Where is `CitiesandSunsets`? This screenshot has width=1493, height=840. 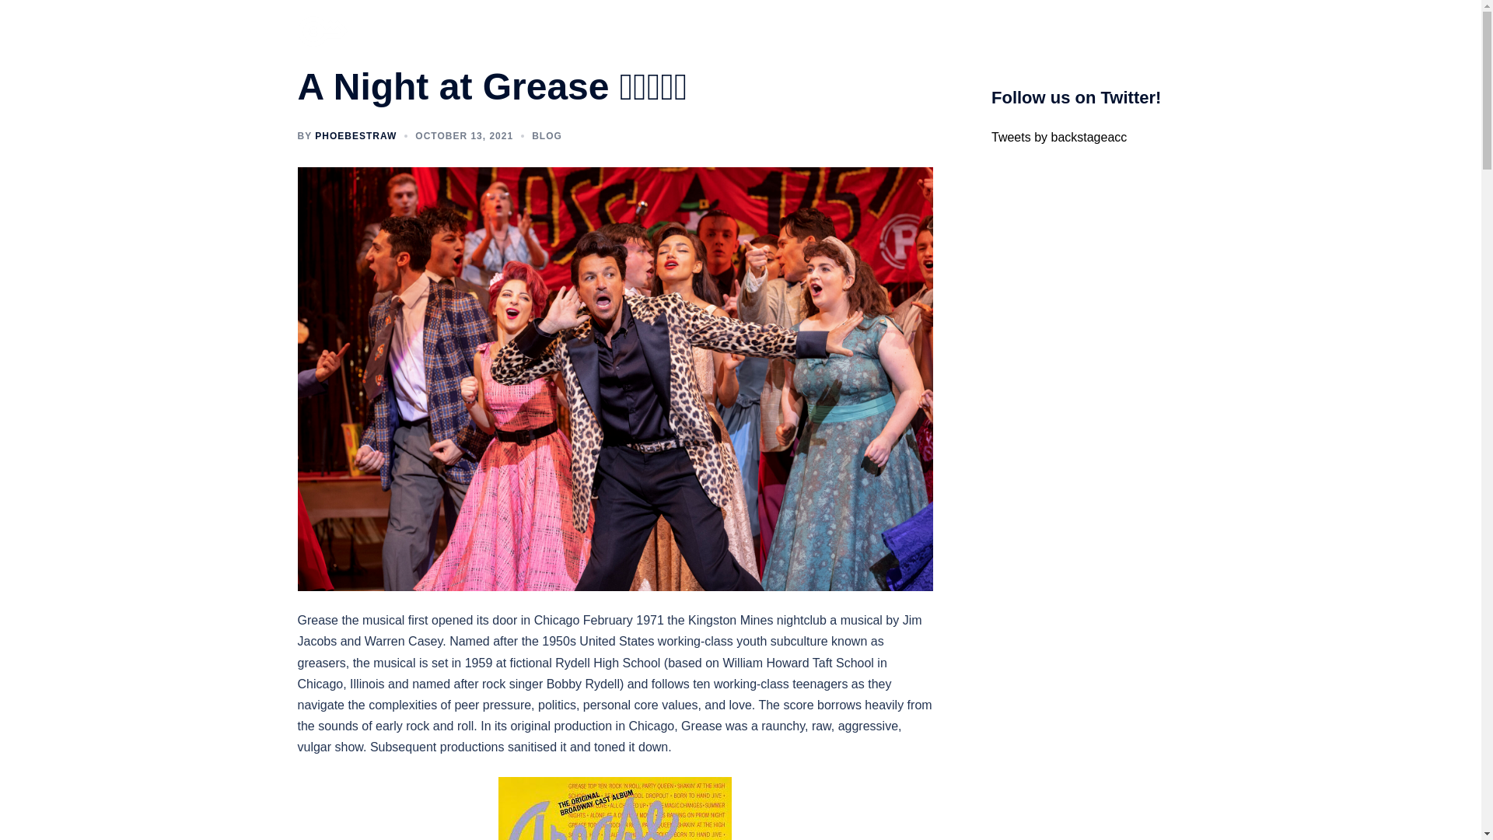 CitiesandSunsets is located at coordinates (949, 31).